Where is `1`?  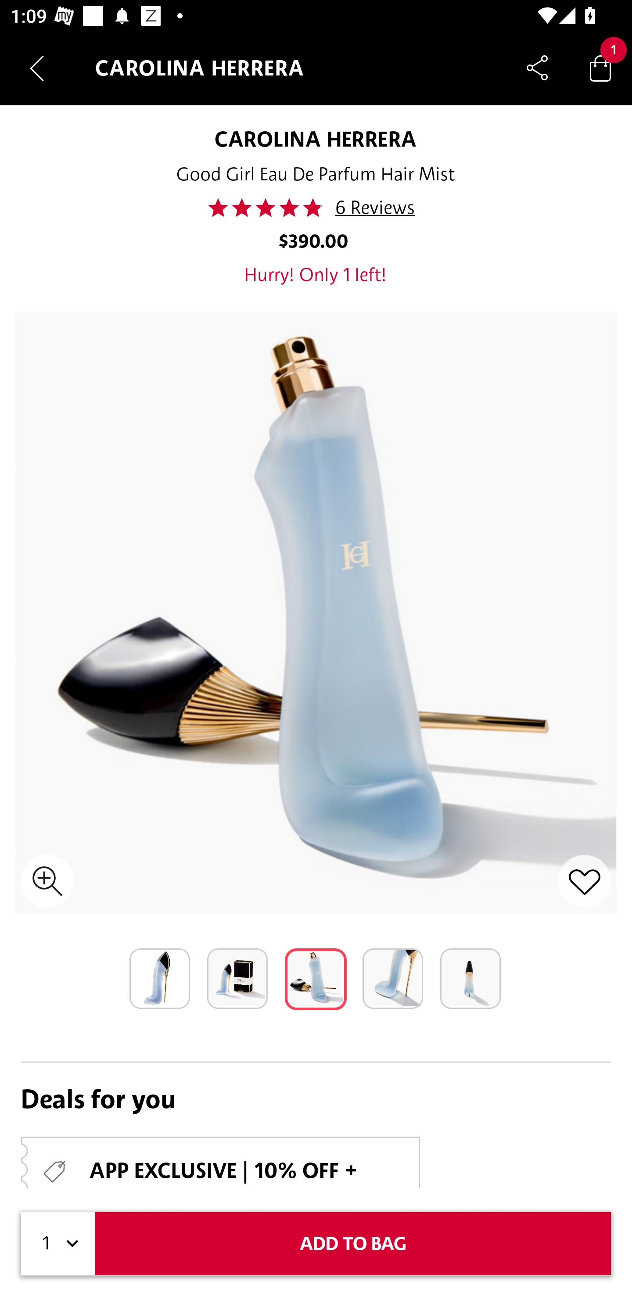
1 is located at coordinates (58, 1244).